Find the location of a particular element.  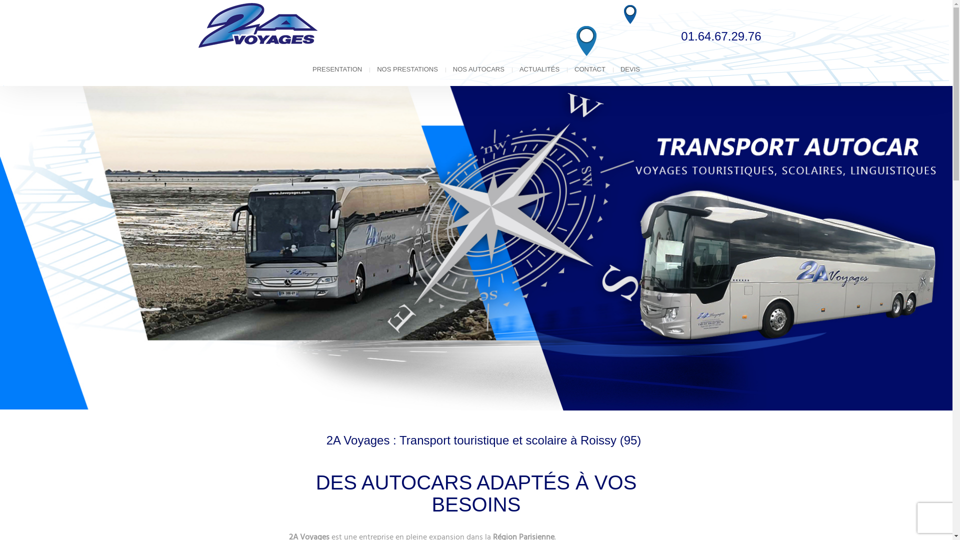

NOS PRESTATIONS is located at coordinates (407, 69).